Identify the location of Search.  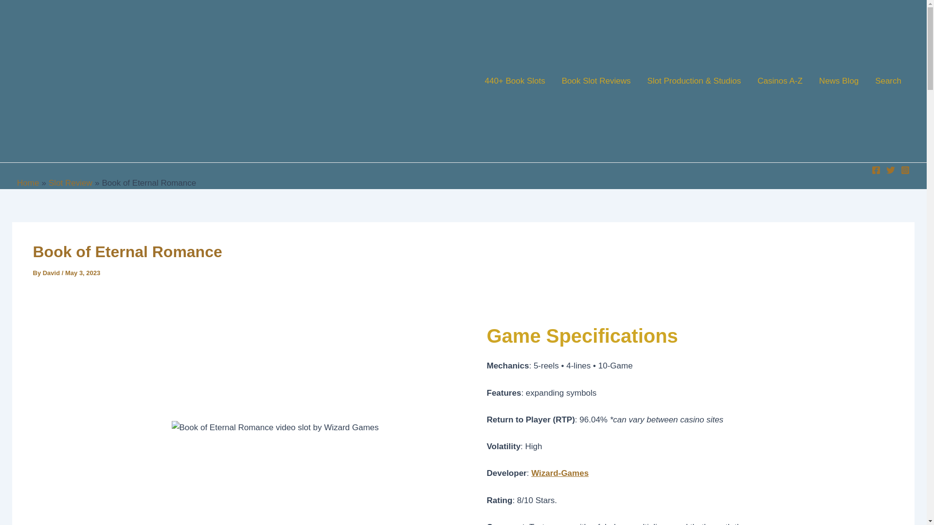
(888, 81).